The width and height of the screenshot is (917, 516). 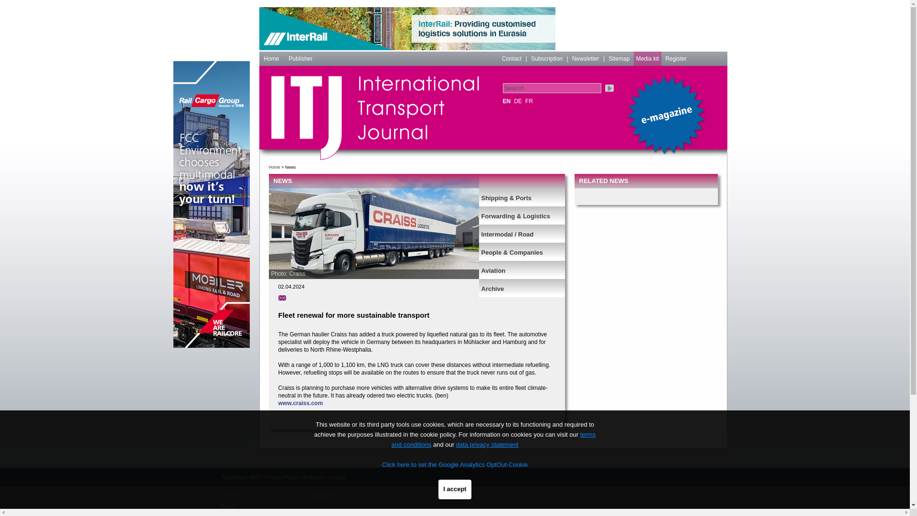 I want to click on Aviation, so click(x=516, y=268).